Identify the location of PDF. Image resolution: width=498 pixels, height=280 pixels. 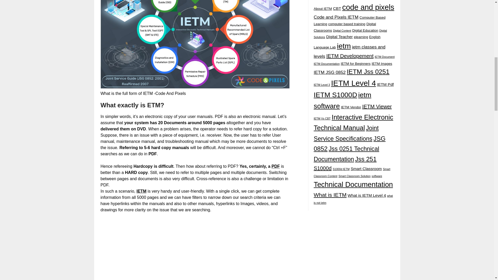
(275, 166).